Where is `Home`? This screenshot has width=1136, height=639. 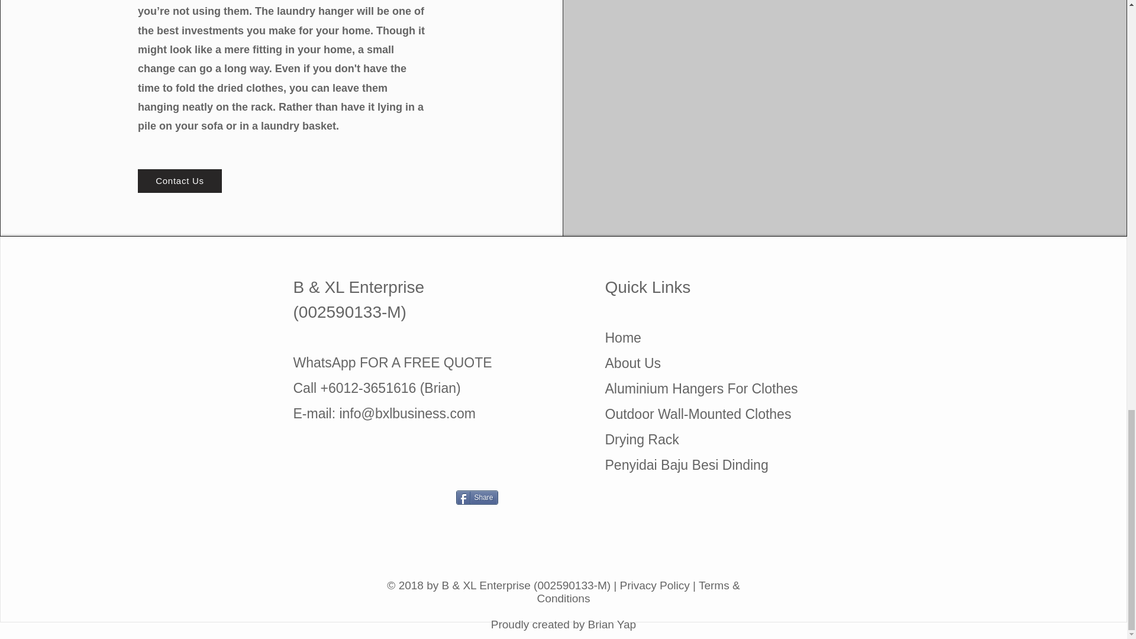
Home is located at coordinates (622, 338).